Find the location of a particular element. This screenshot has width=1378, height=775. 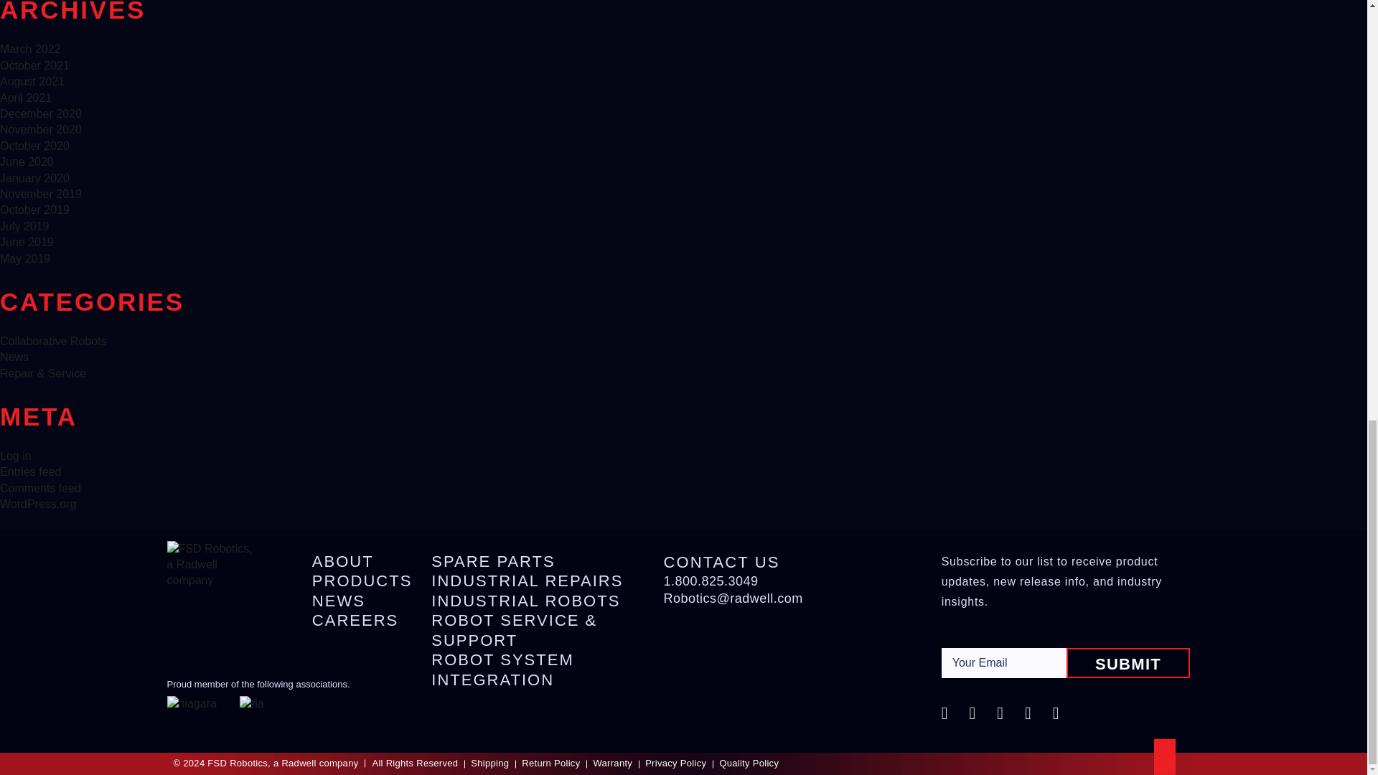

FSD Robotics, a Radwell company is located at coordinates (210, 562).